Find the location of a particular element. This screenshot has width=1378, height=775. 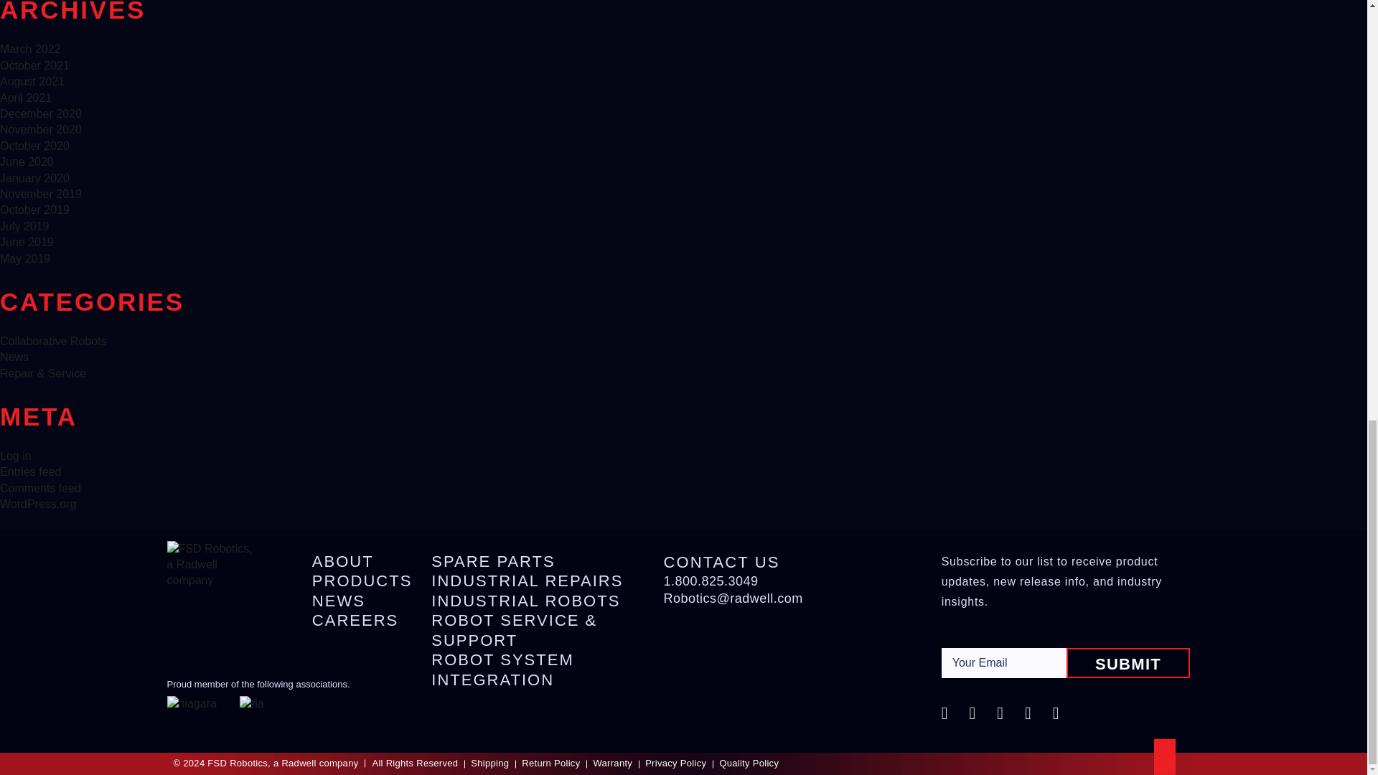

FSD Robotics, a Radwell company is located at coordinates (210, 562).